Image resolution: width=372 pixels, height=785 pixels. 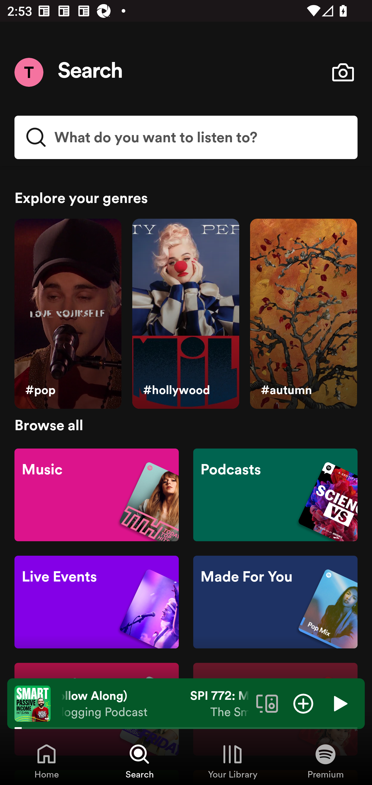 I want to click on Add item, so click(x=303, y=703).